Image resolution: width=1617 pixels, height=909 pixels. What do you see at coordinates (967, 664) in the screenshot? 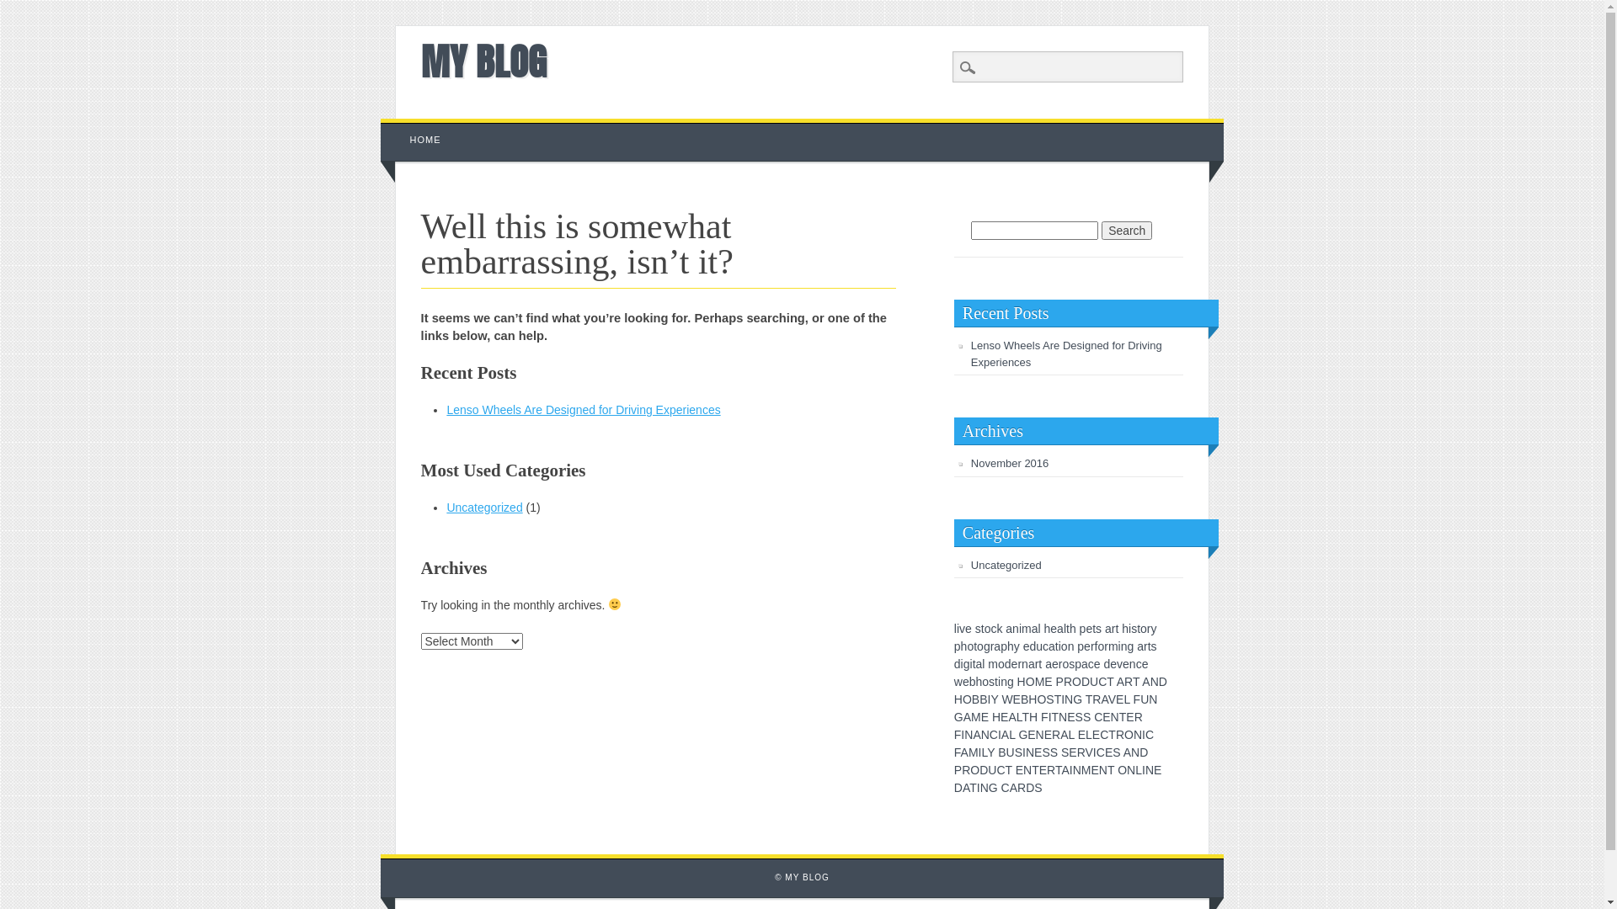
I see `g` at bounding box center [967, 664].